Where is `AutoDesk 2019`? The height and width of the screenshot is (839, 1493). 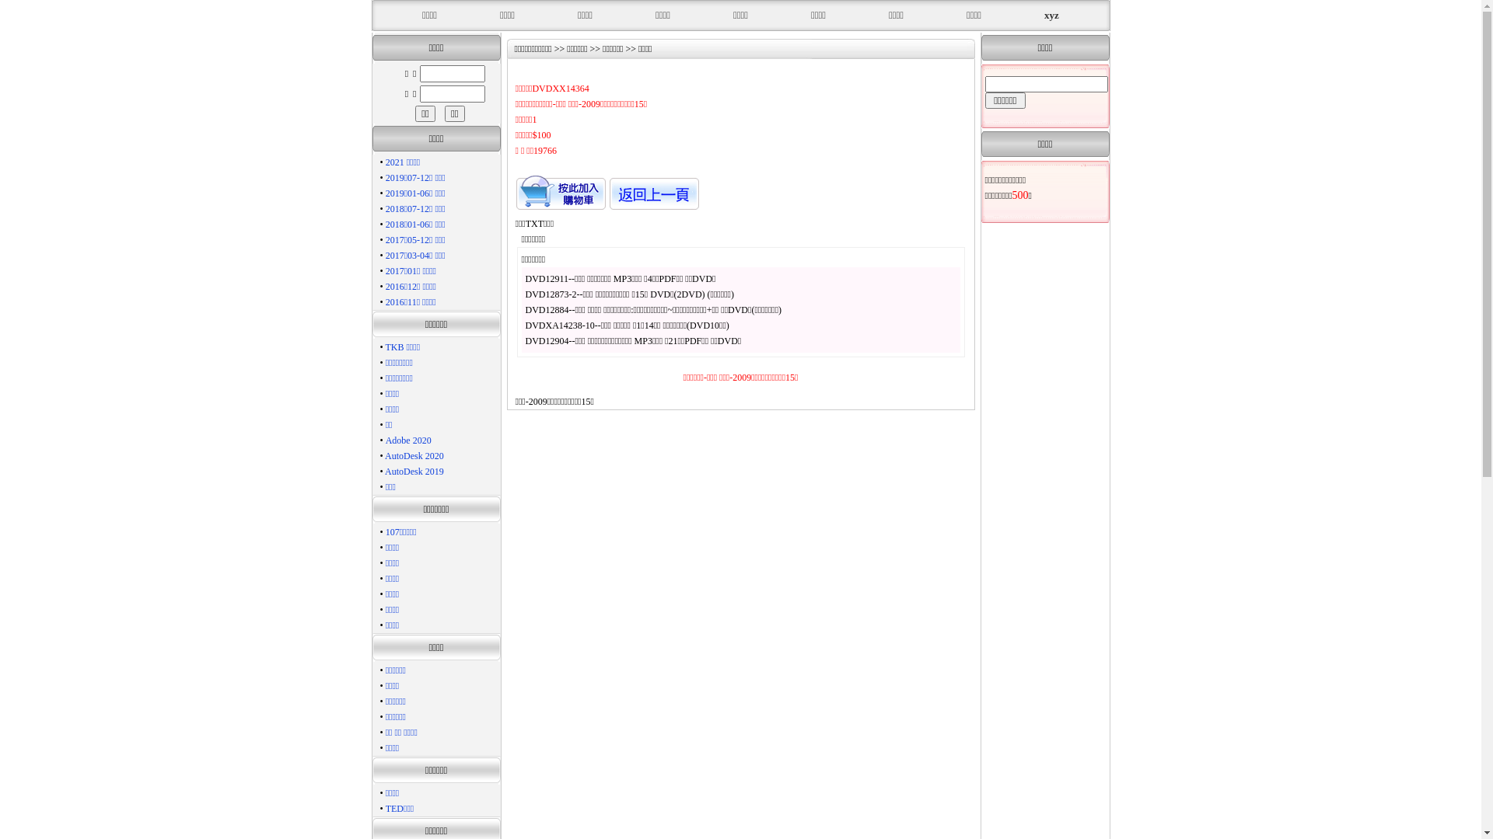
AutoDesk 2019 is located at coordinates (414, 472).